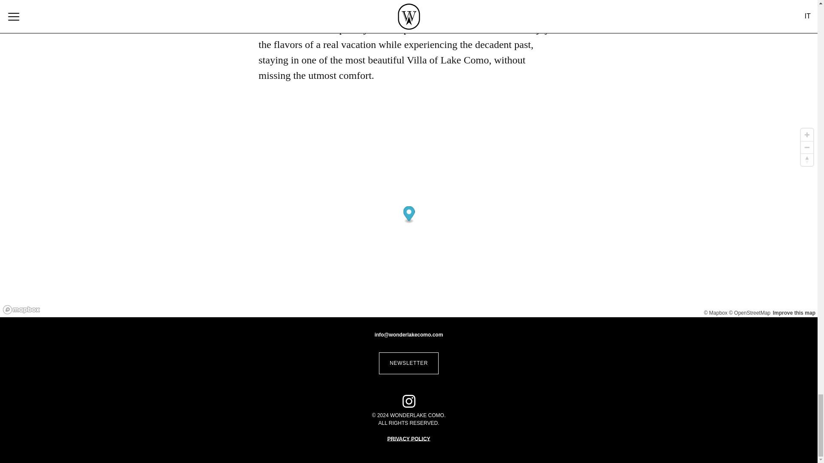 The image size is (824, 463). Describe the element at coordinates (409, 401) in the screenshot. I see `Instagram icon` at that location.